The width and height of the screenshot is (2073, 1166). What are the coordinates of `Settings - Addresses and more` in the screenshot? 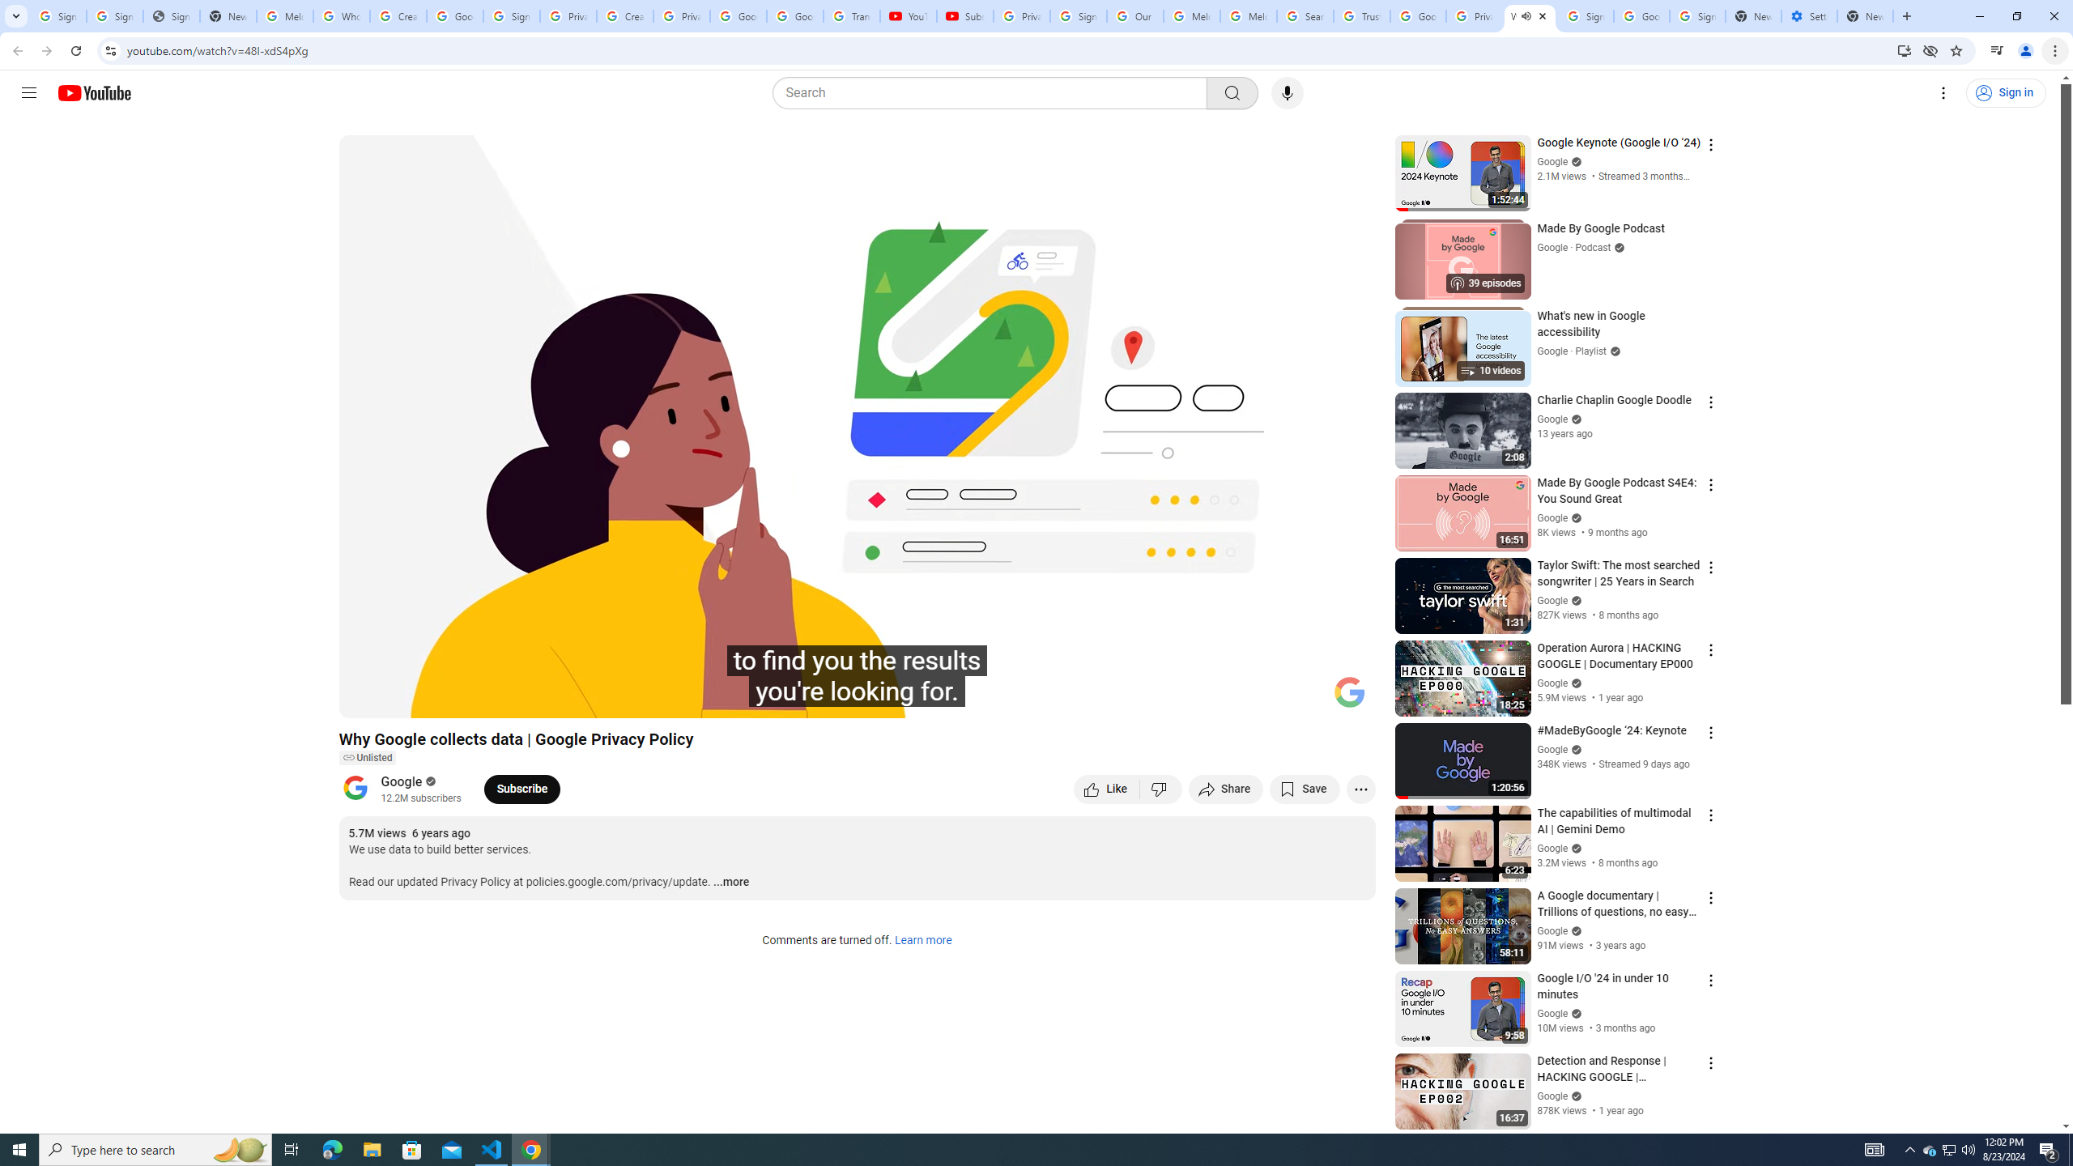 It's located at (1809, 16).